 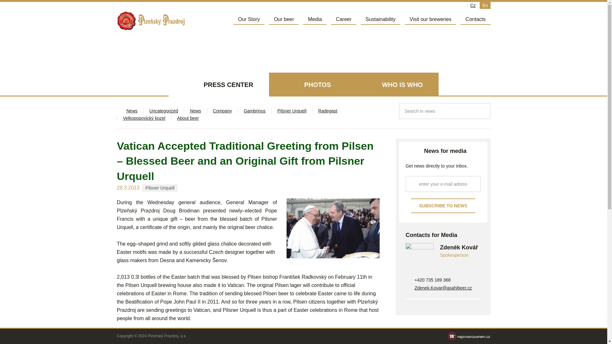 I want to click on Pilsner Urquell, so click(x=292, y=111).